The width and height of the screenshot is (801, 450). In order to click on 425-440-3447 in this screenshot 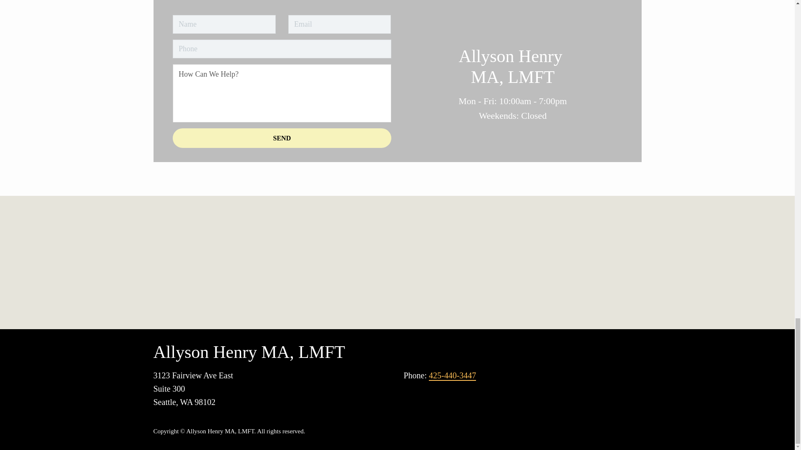, I will do `click(452, 375)`.